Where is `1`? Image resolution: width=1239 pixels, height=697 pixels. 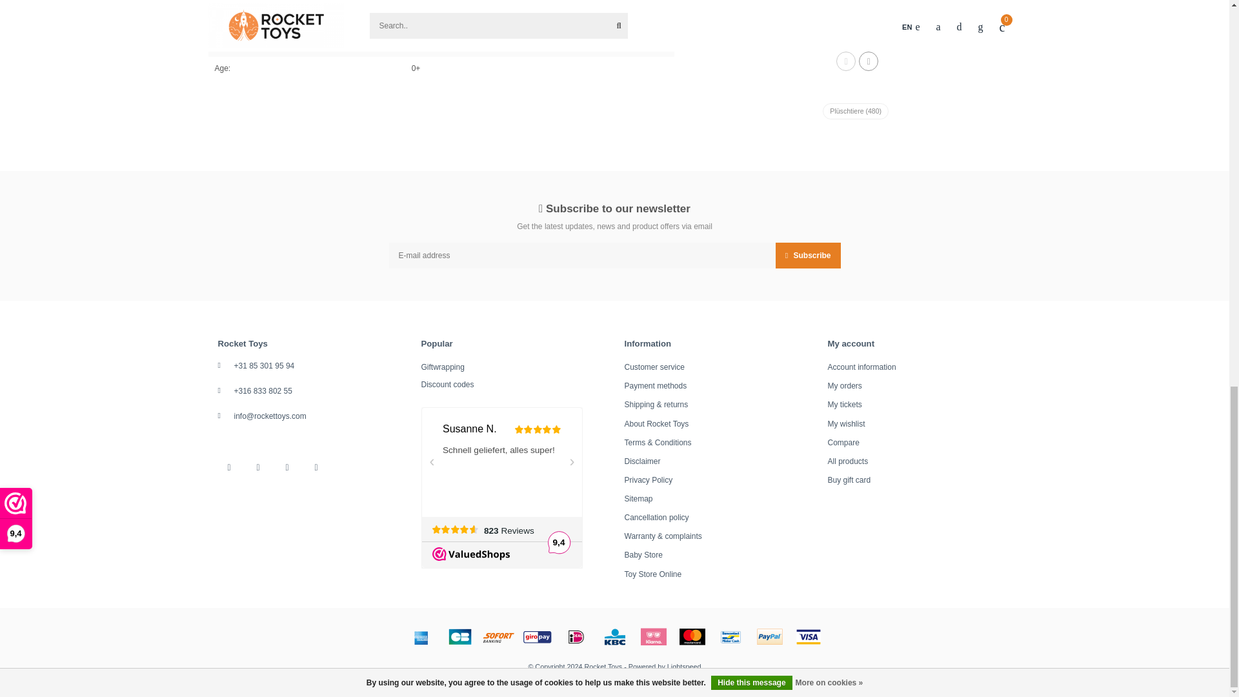 1 is located at coordinates (932, 19).